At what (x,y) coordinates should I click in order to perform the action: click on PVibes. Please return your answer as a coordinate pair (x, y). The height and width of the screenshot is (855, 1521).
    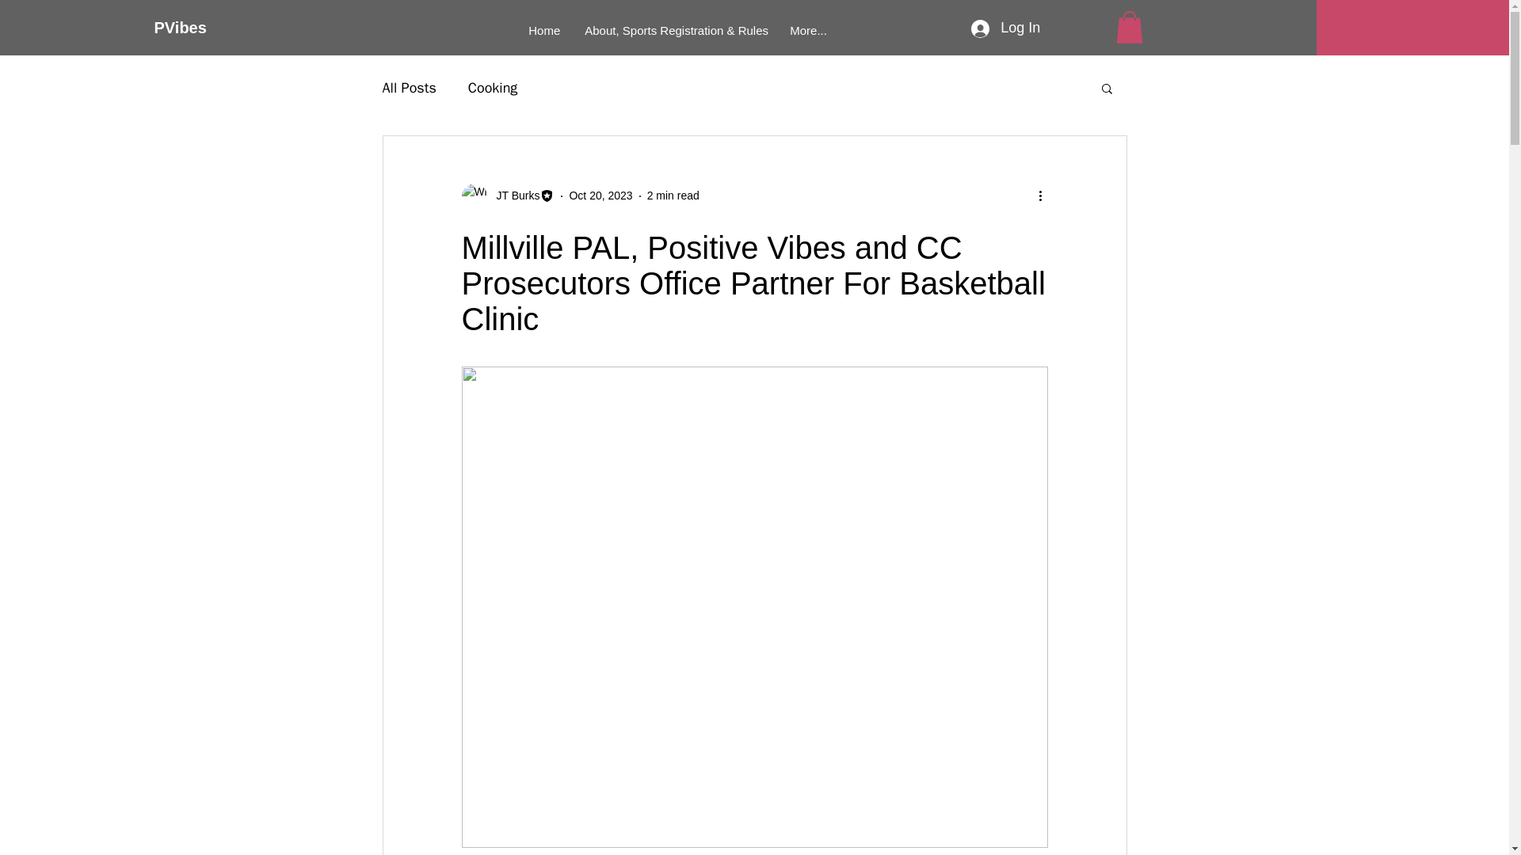
    Looking at the image, I should click on (208, 27).